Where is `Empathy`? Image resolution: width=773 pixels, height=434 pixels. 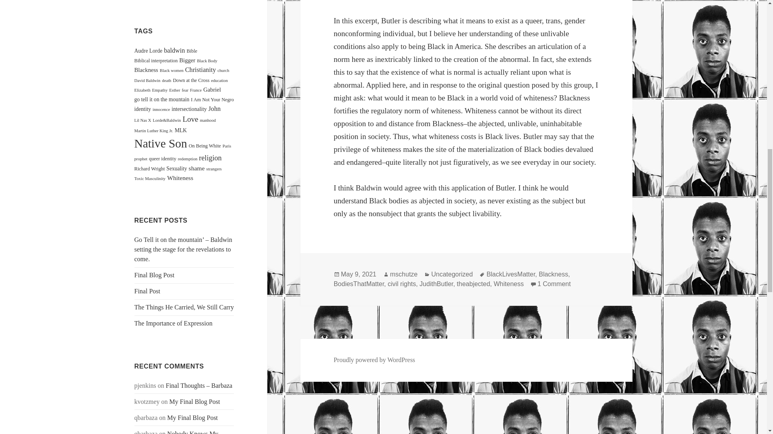 Empathy is located at coordinates (160, 90).